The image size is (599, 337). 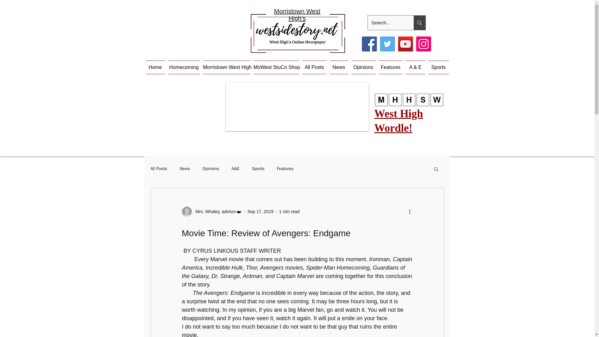 What do you see at coordinates (184, 67) in the screenshot?
I see `Homecoming` at bounding box center [184, 67].